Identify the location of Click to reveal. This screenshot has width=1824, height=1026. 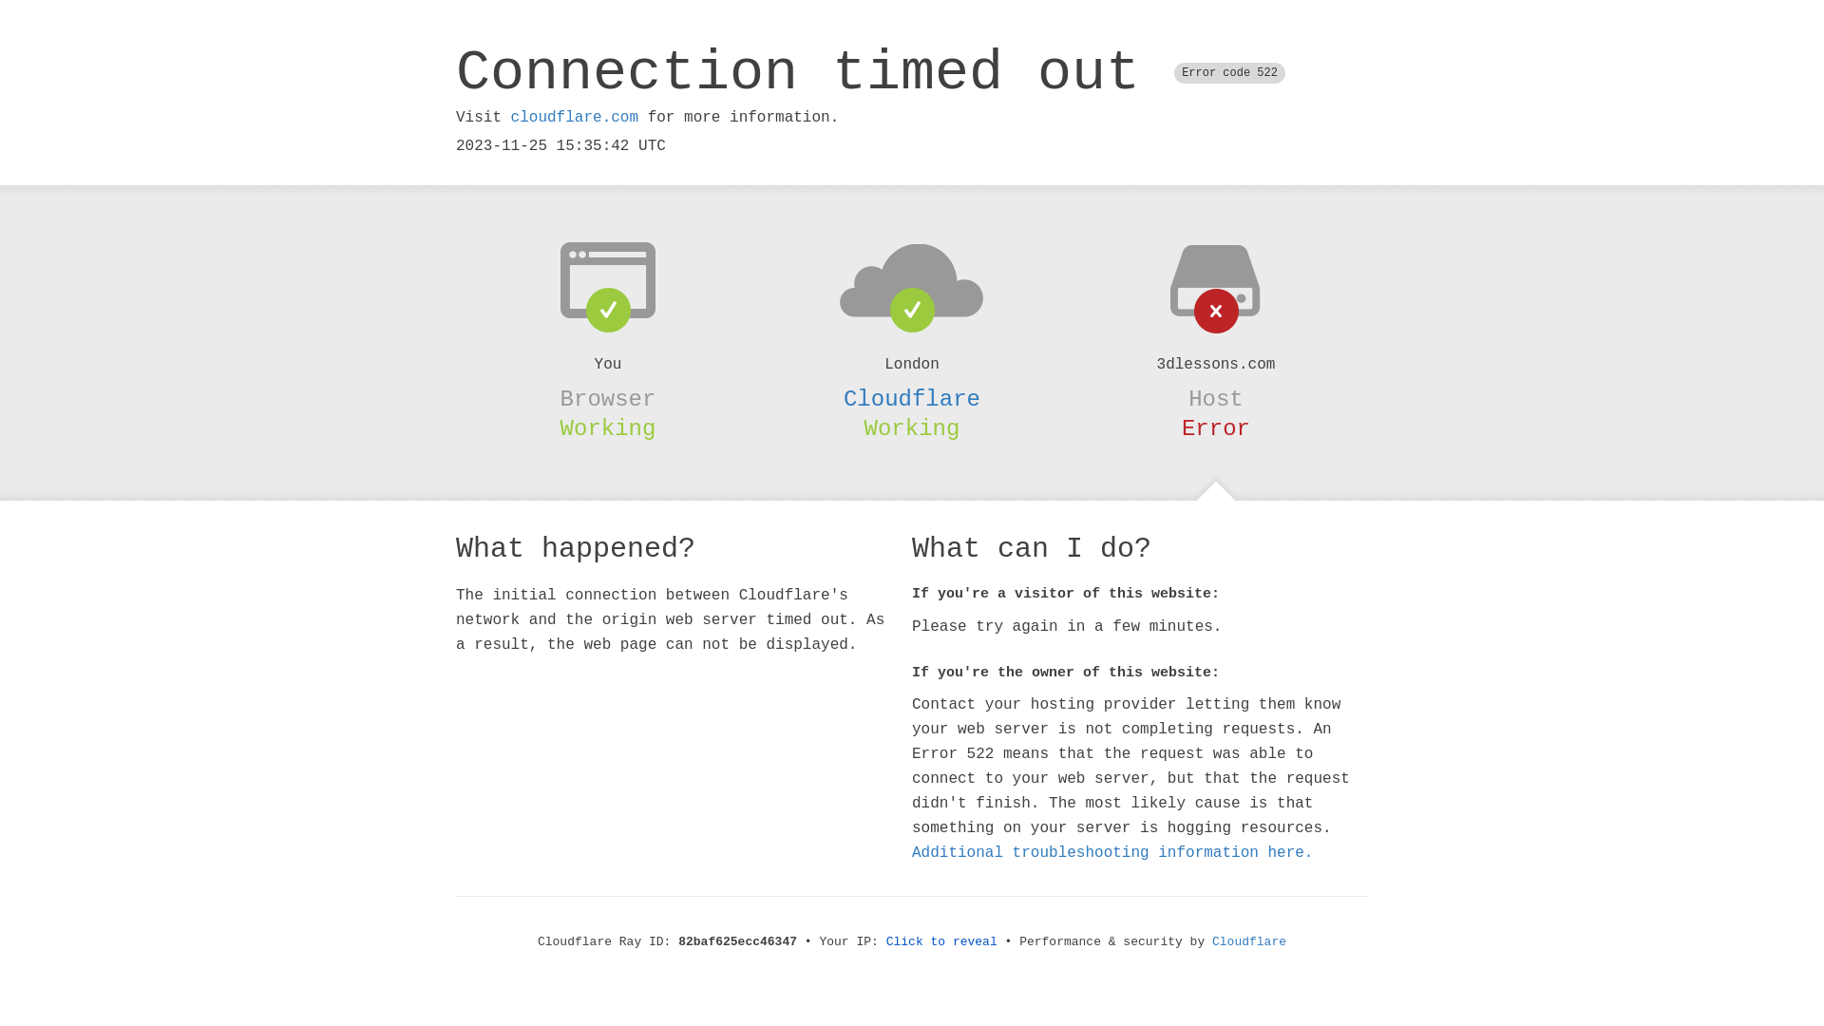
(942, 942).